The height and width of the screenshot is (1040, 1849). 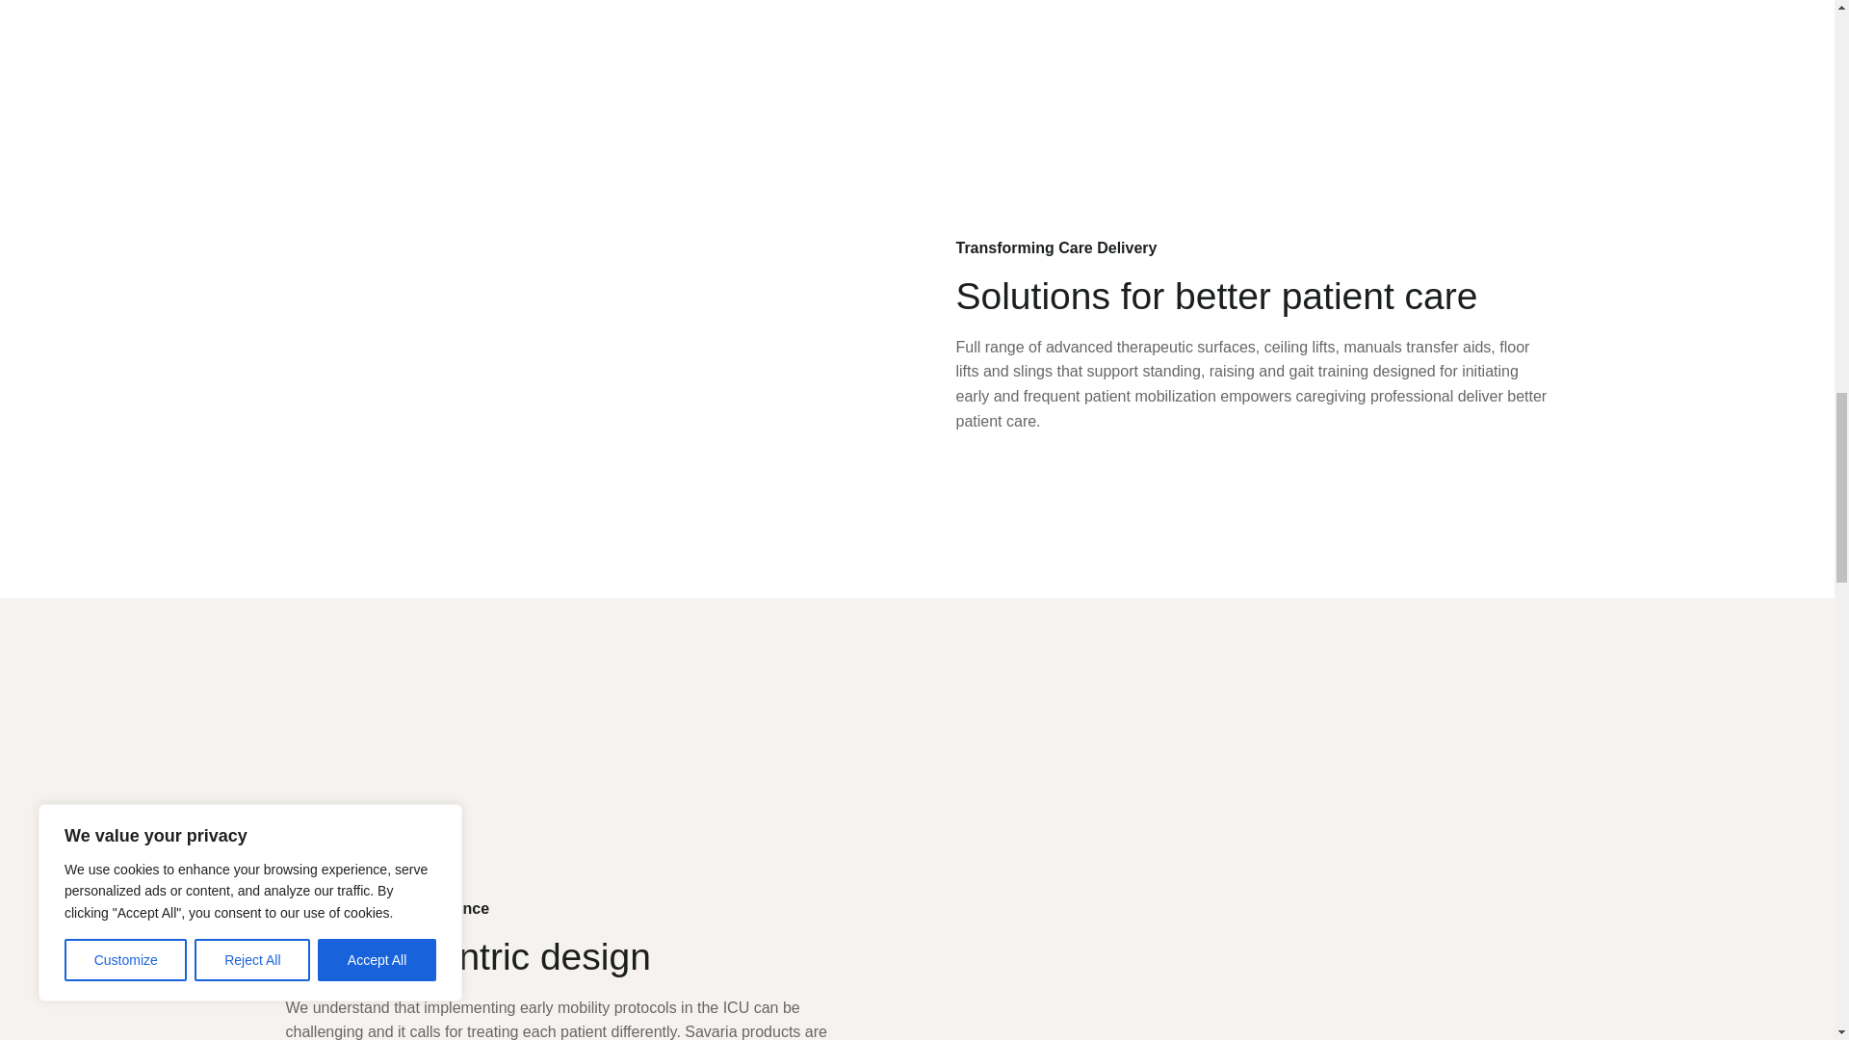 What do you see at coordinates (429, 810) in the screenshot?
I see `icon-green-circles` at bounding box center [429, 810].